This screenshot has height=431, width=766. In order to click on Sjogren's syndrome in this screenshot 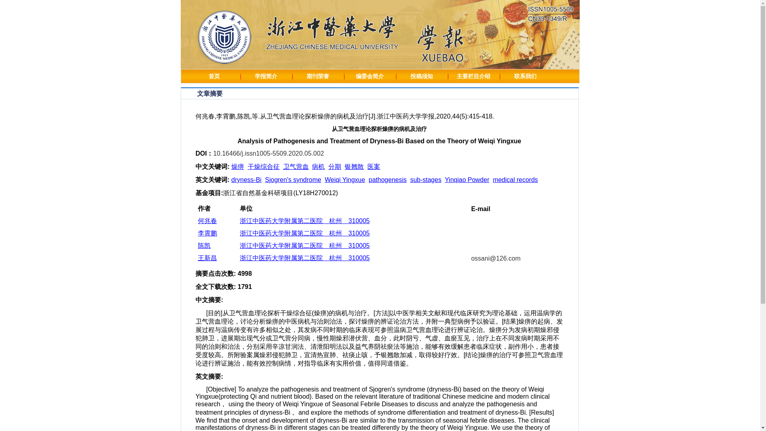, I will do `click(293, 180)`.